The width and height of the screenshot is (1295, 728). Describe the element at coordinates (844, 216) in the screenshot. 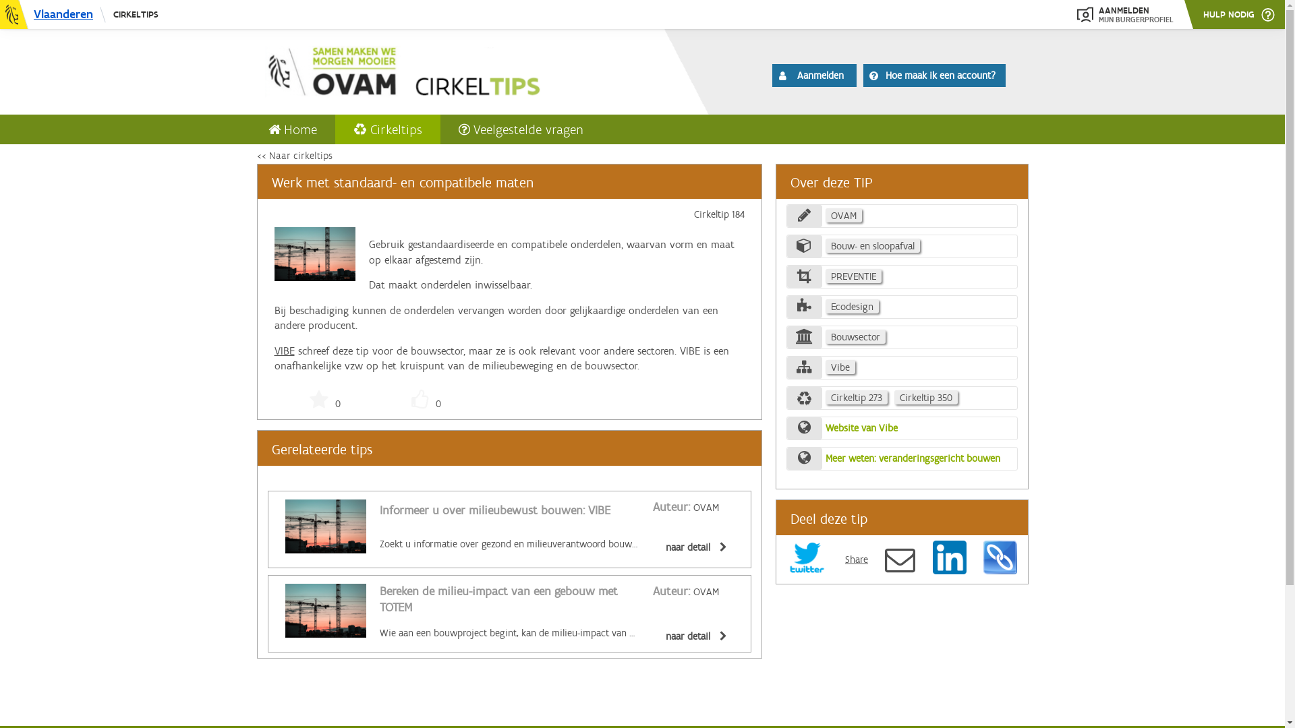

I see `OVAM` at that location.